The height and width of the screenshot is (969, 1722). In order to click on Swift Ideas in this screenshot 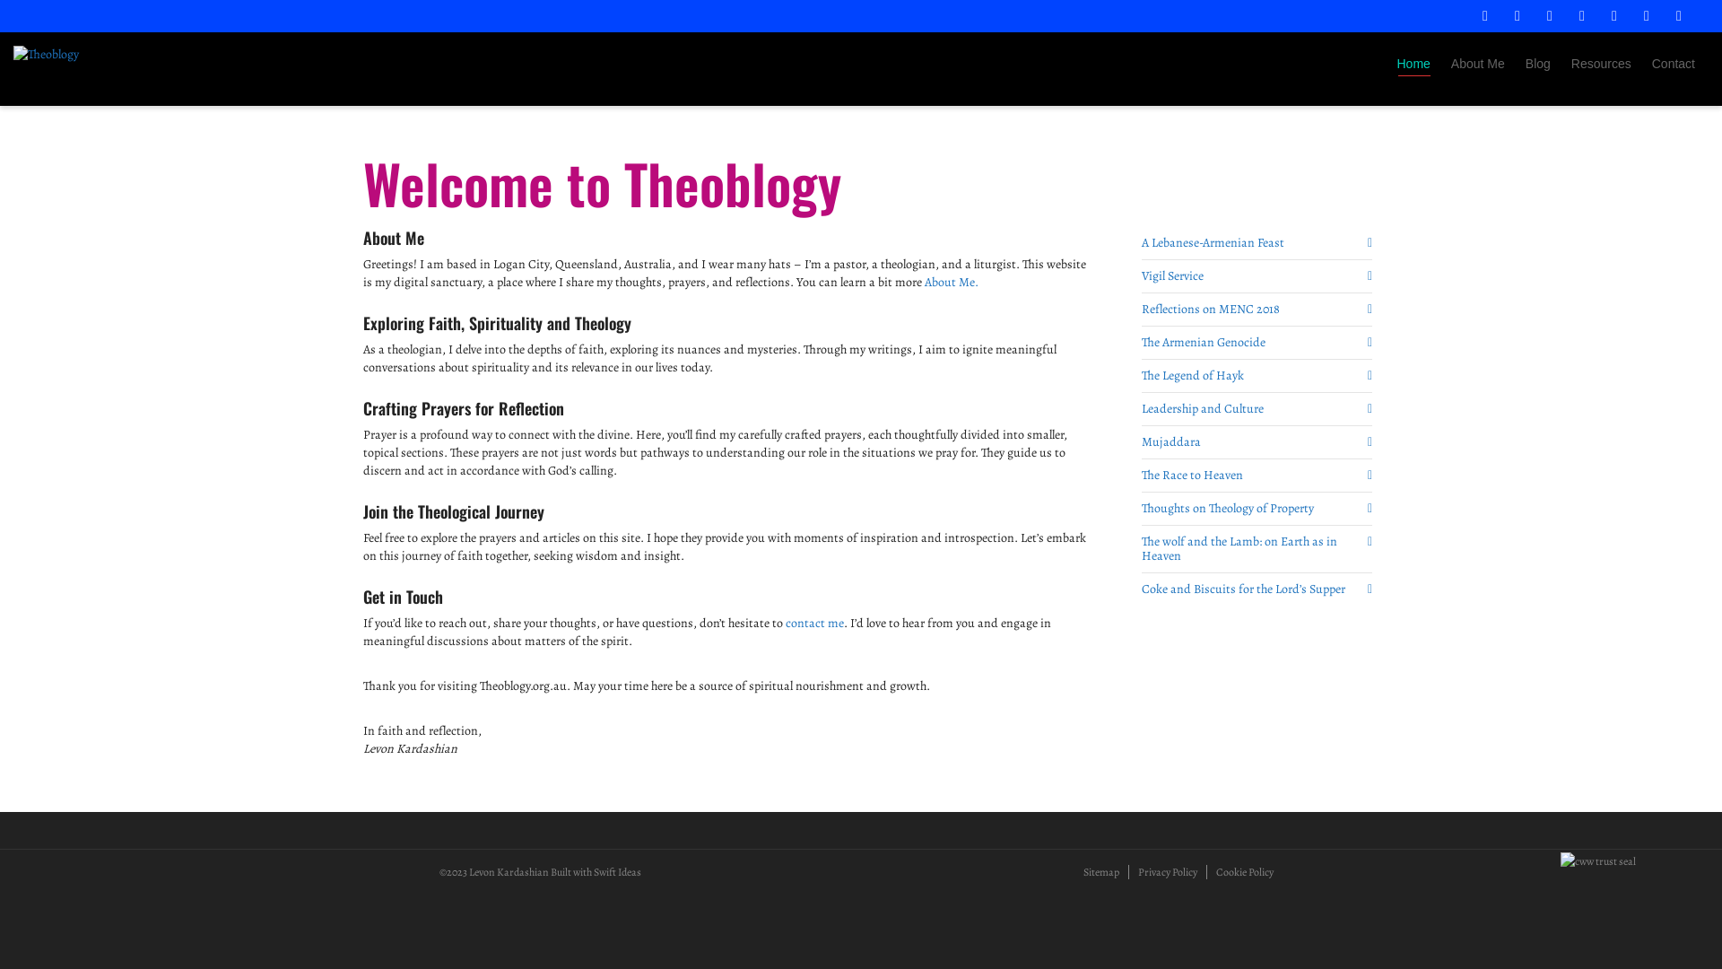, I will do `click(617, 872)`.